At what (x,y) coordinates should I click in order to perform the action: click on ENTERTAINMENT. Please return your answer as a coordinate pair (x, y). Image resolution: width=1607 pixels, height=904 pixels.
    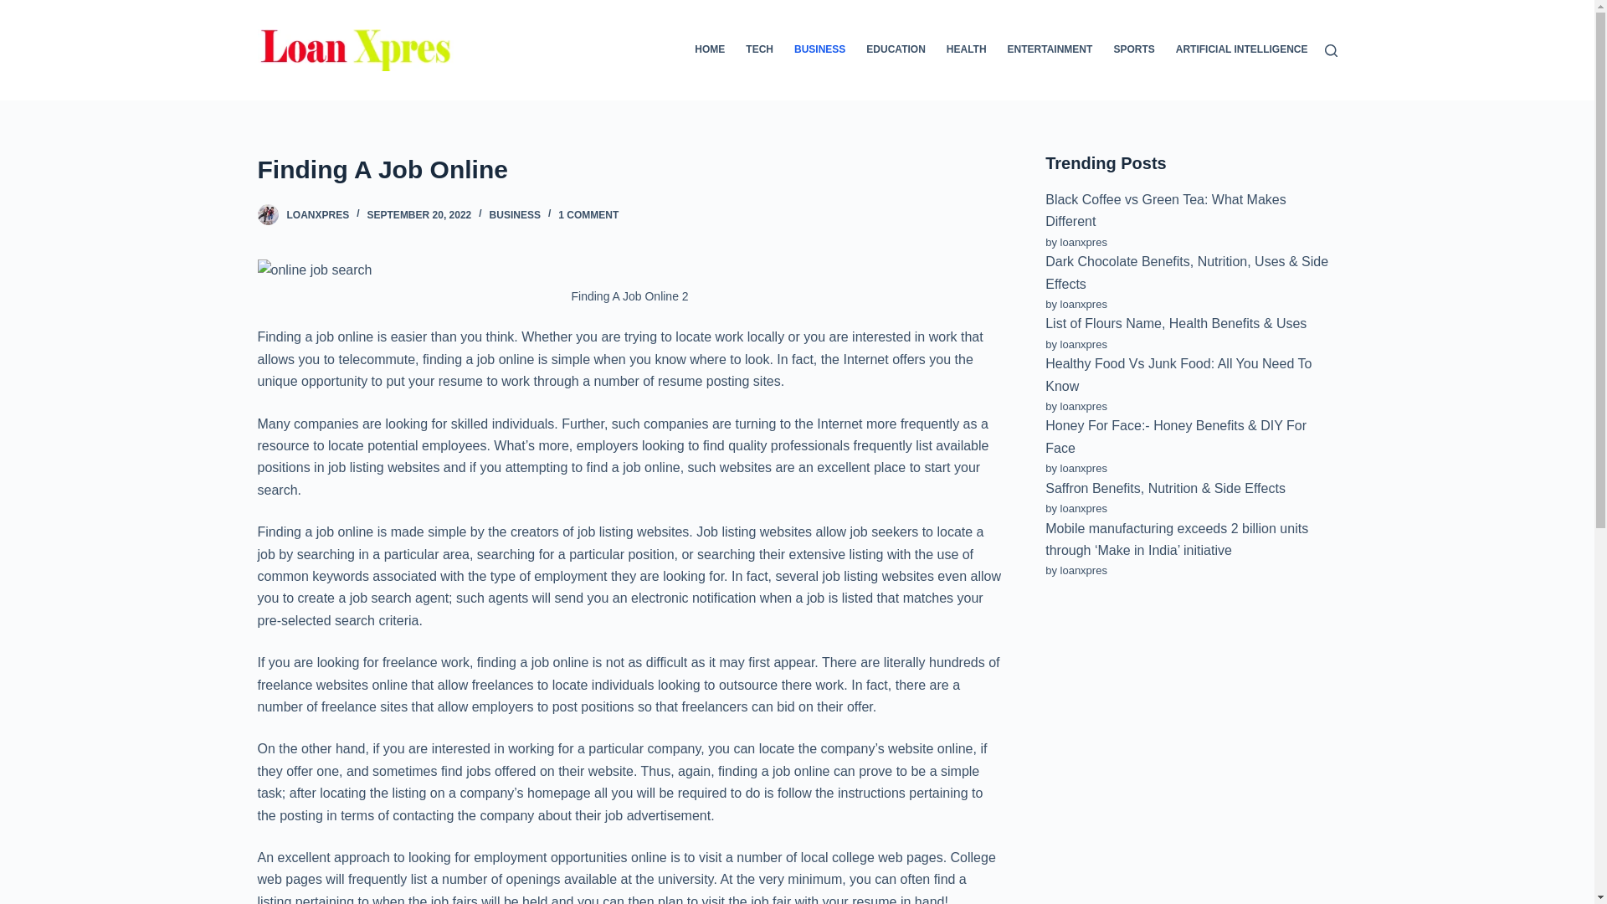
    Looking at the image, I should click on (1050, 50).